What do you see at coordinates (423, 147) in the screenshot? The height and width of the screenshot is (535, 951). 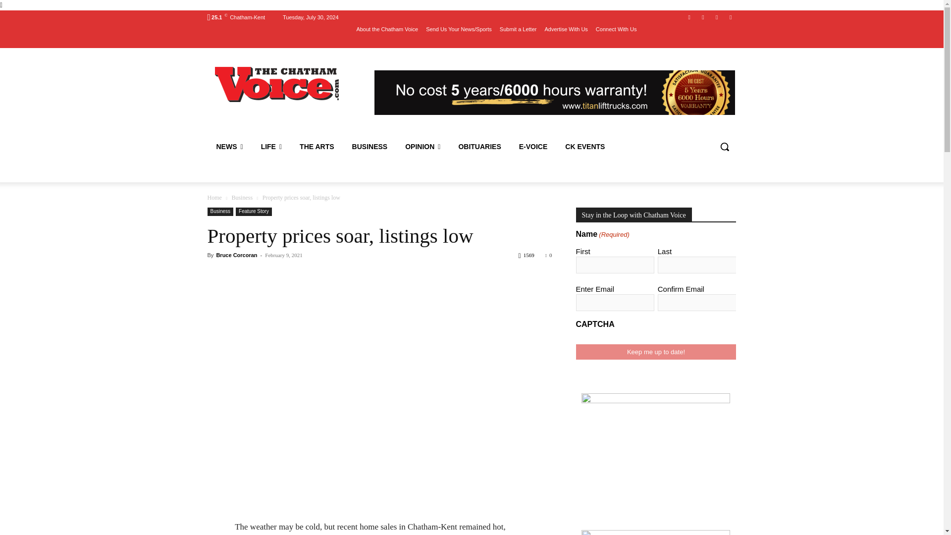 I see `OPINION` at bounding box center [423, 147].